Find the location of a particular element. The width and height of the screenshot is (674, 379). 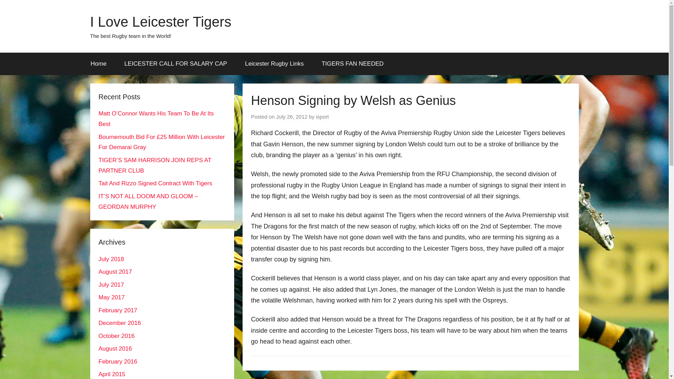

LEICESTER CALL FOR SALARY CAP is located at coordinates (176, 64).